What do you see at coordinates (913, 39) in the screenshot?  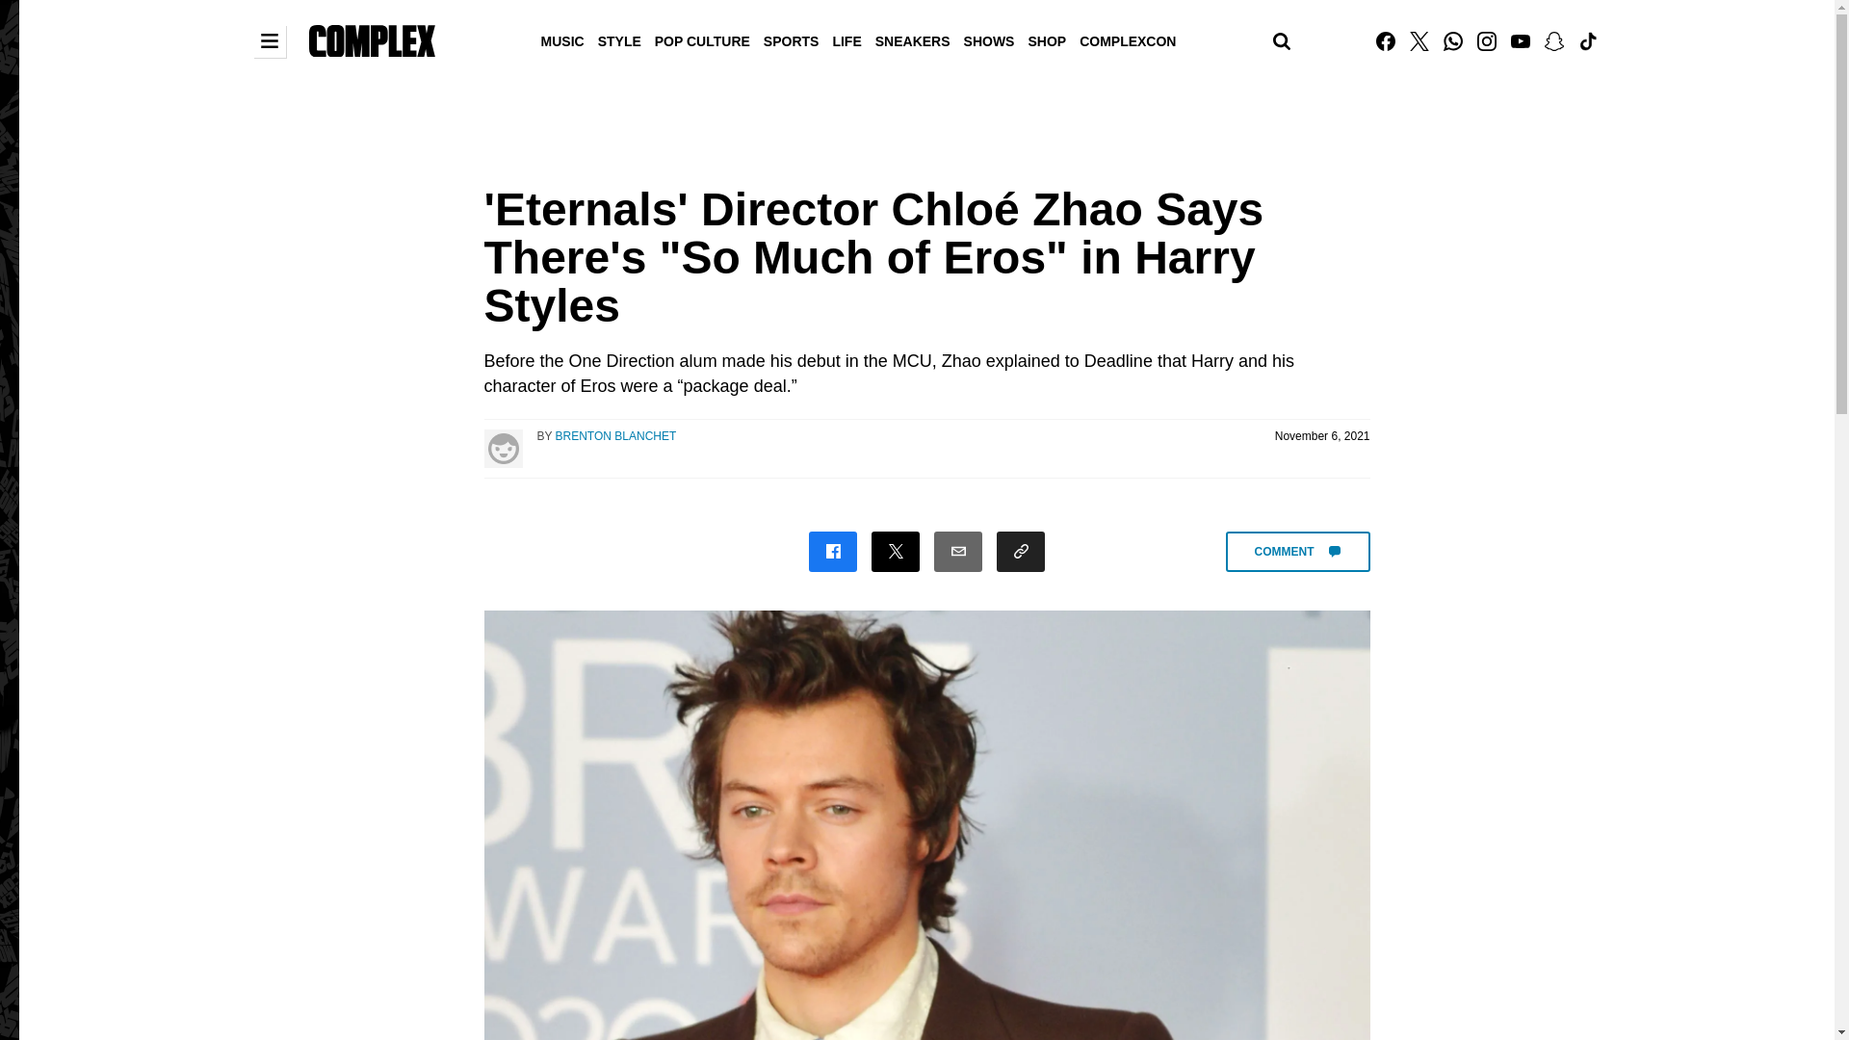 I see `SNEAKERS` at bounding box center [913, 39].